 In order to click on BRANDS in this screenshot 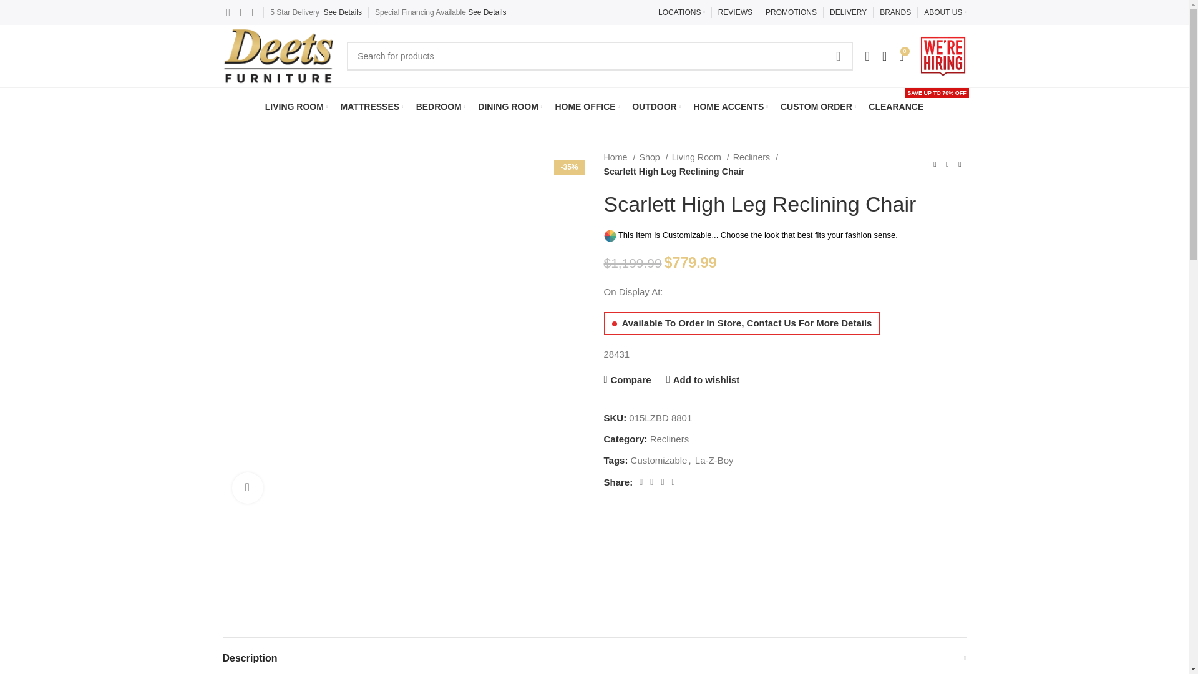, I will do `click(895, 12)`.